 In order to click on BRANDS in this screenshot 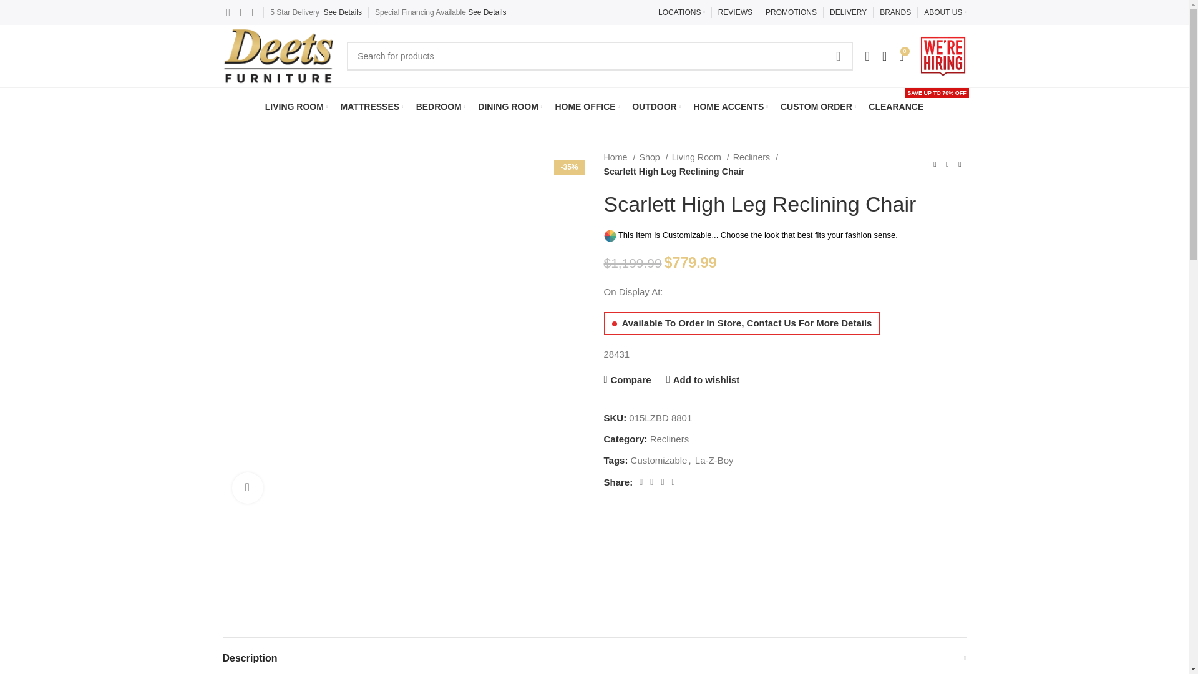, I will do `click(895, 12)`.